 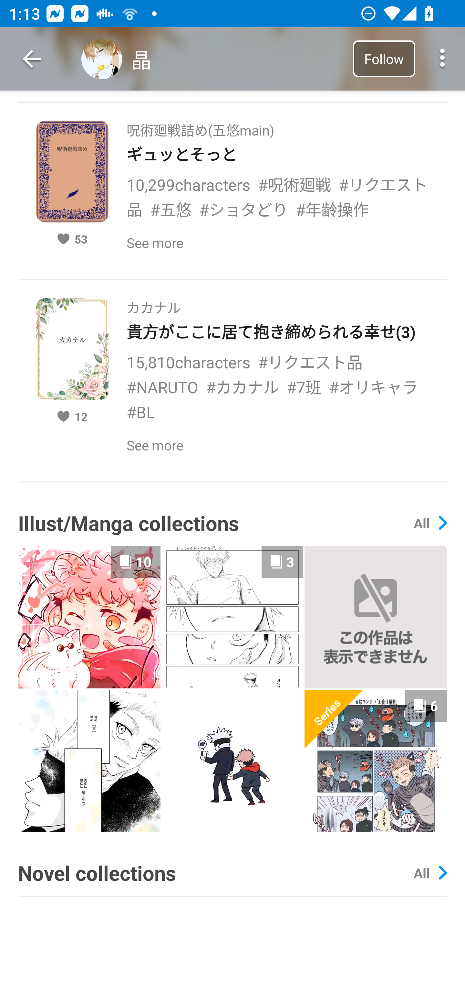 I want to click on カカナル, so click(x=154, y=304).